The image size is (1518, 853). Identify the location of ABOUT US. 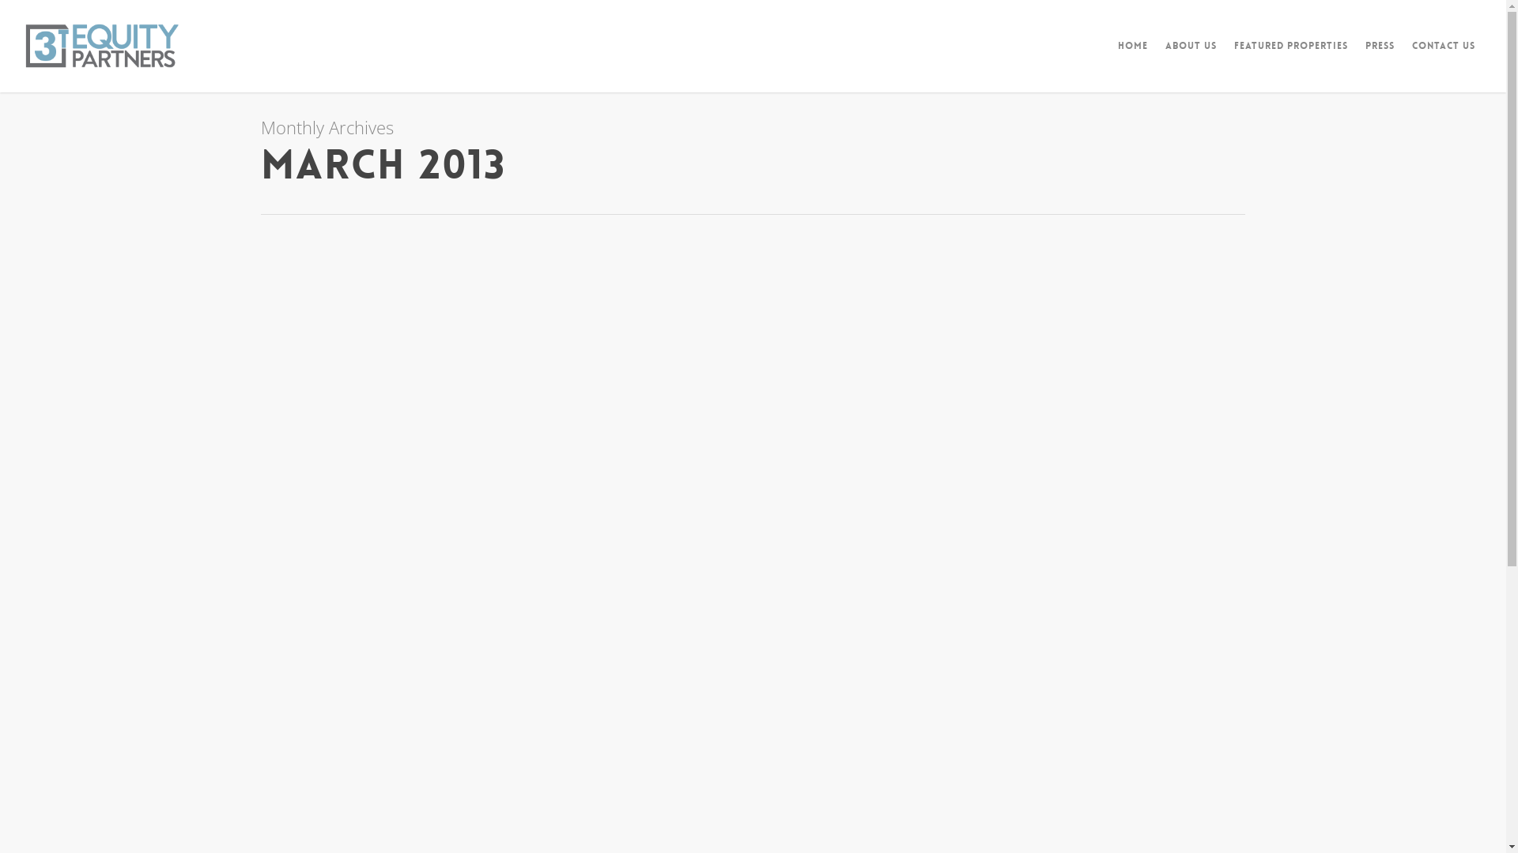
(1191, 57).